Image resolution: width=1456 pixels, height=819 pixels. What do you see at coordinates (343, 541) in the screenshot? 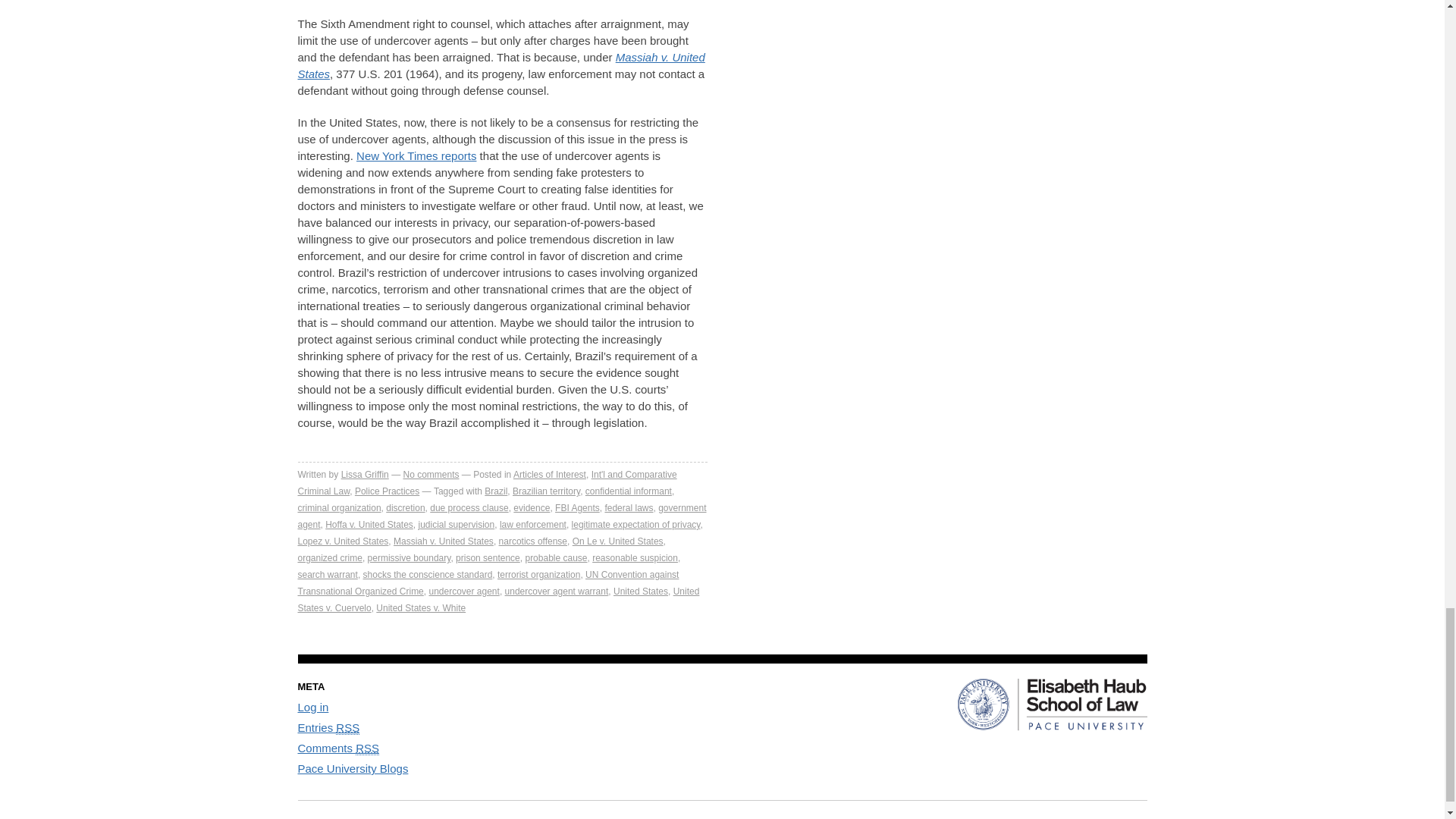
I see `Lopez v. United States` at bounding box center [343, 541].